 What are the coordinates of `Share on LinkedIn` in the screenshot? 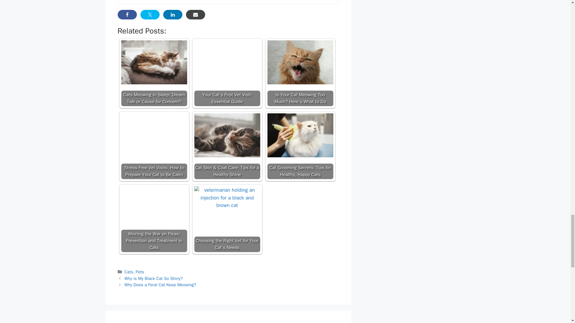 It's located at (172, 14).